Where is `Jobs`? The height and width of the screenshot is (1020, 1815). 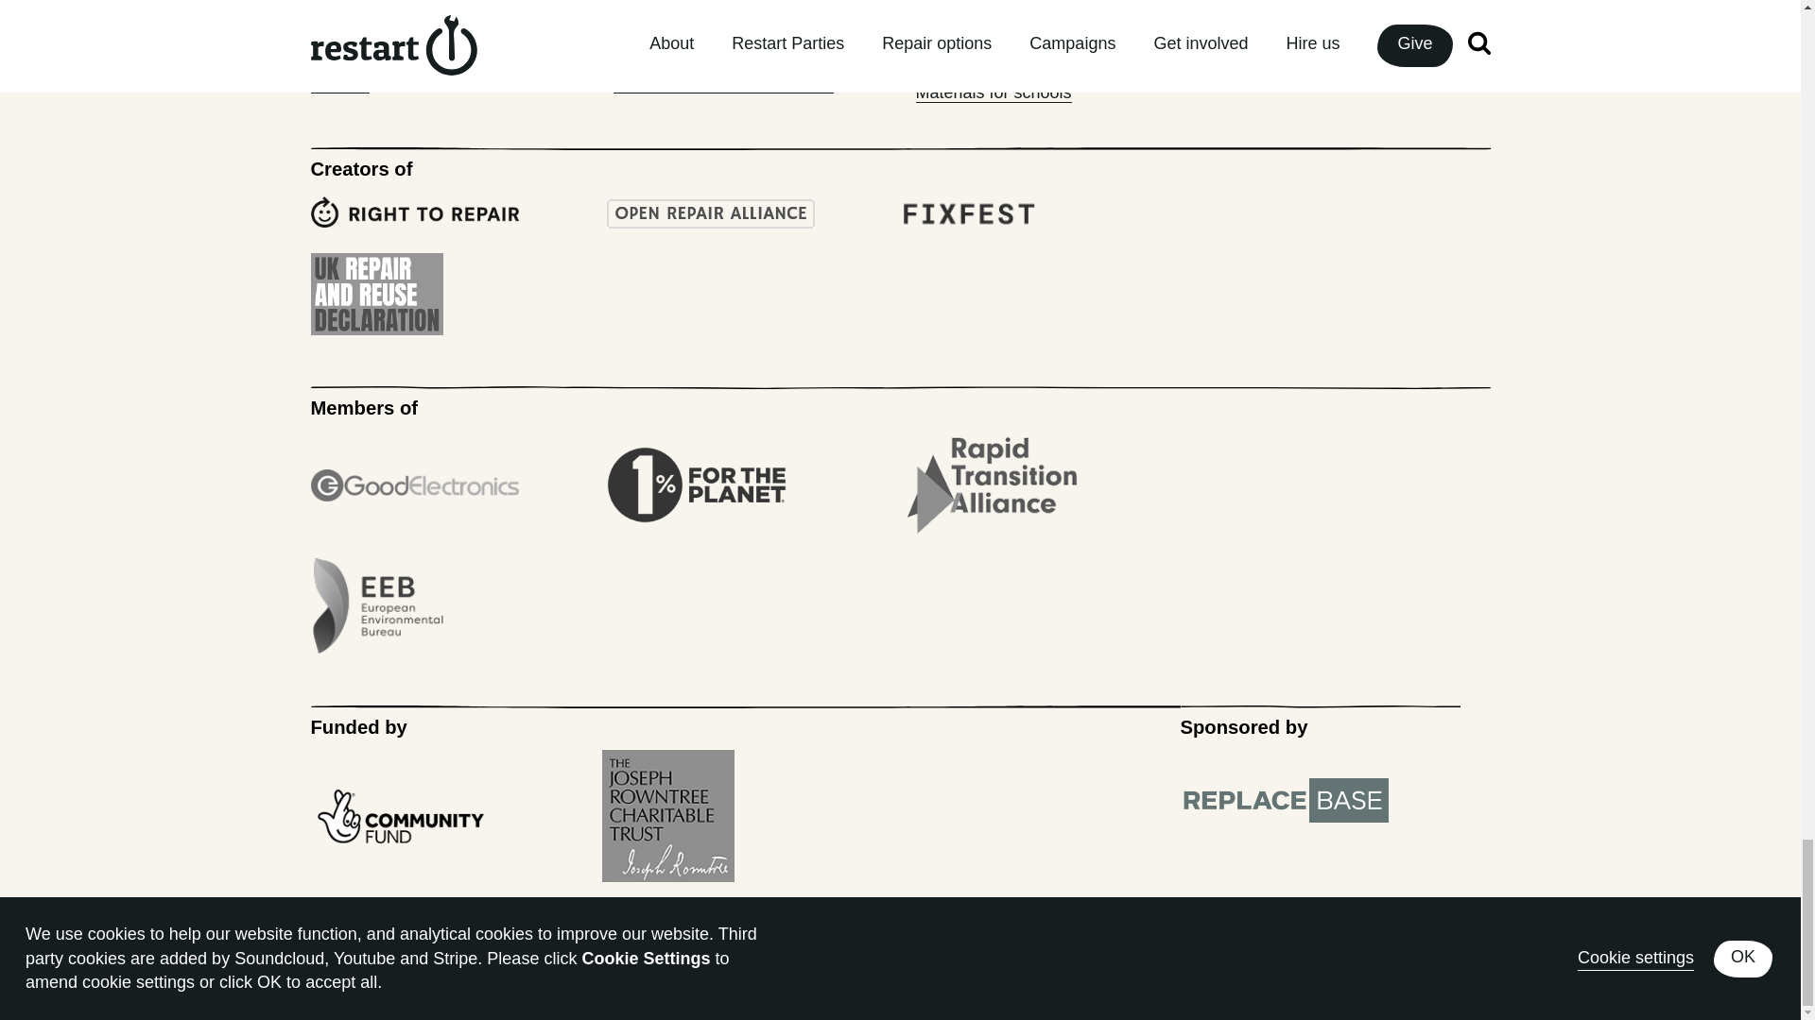
Jobs is located at coordinates (328, 18).